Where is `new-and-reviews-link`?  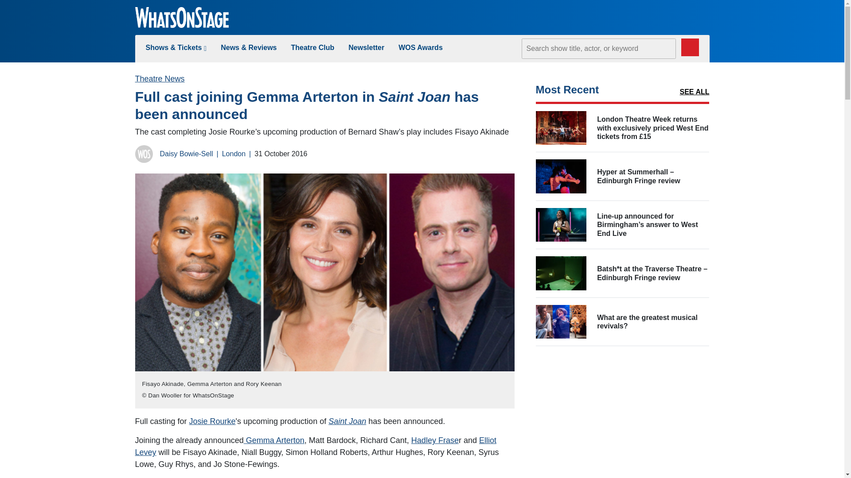
new-and-reviews-link is located at coordinates (248, 47).